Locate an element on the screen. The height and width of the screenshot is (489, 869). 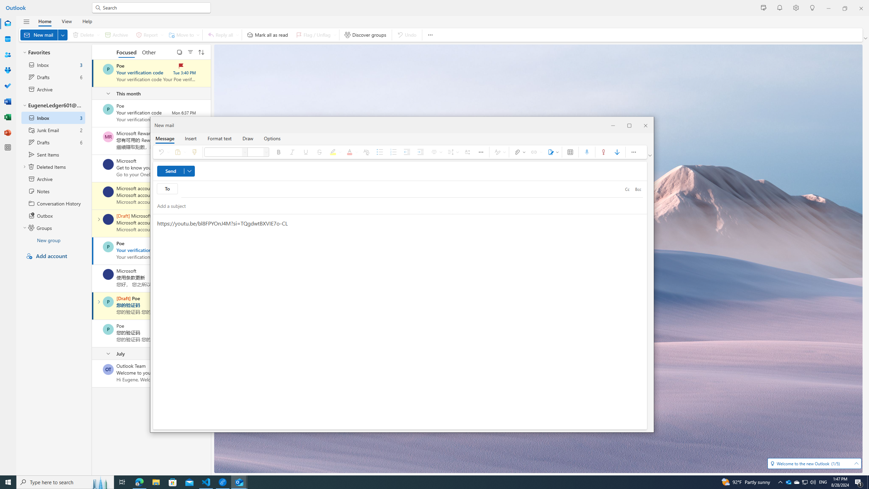
PowerPoint is located at coordinates (7, 133).